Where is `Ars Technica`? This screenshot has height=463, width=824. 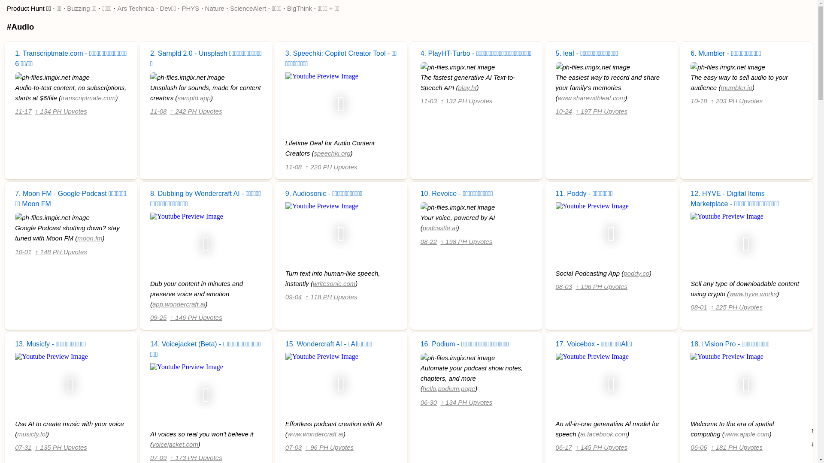 Ars Technica is located at coordinates (136, 9).